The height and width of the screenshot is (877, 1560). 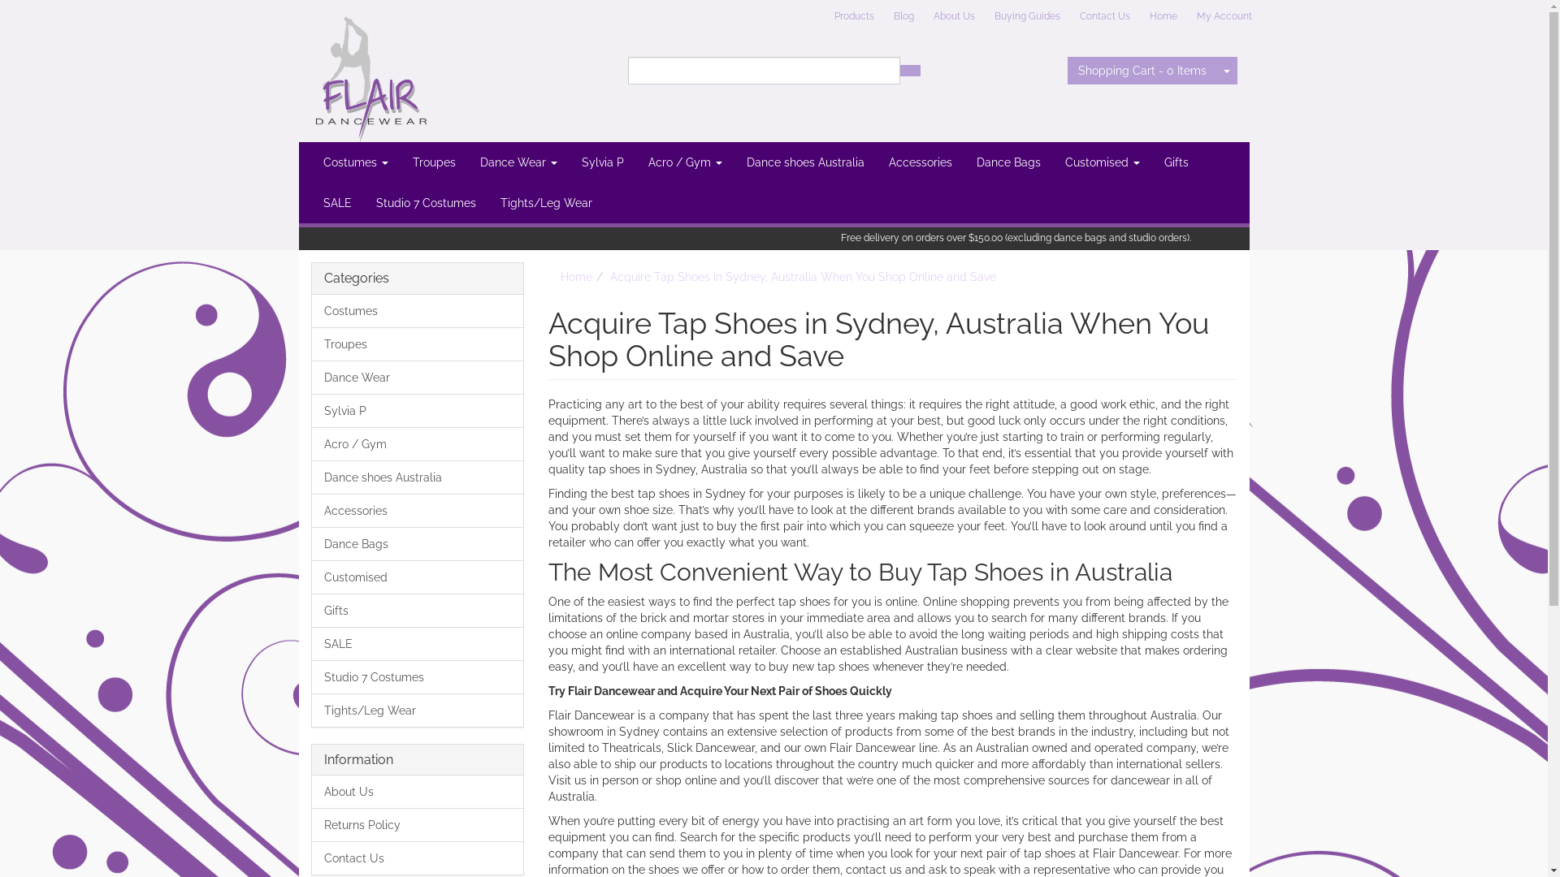 What do you see at coordinates (1163, 16) in the screenshot?
I see `Home` at bounding box center [1163, 16].